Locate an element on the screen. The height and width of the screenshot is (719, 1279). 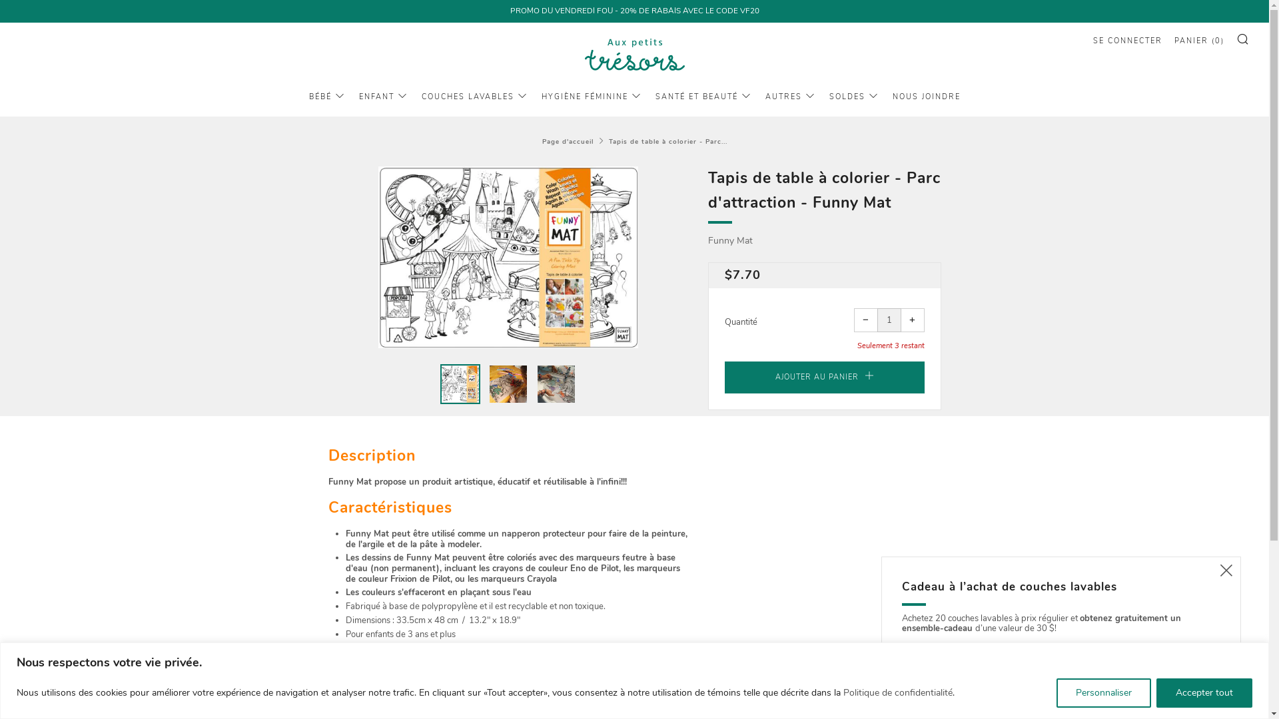
MAGASINEZ is located at coordinates (1061, 662).